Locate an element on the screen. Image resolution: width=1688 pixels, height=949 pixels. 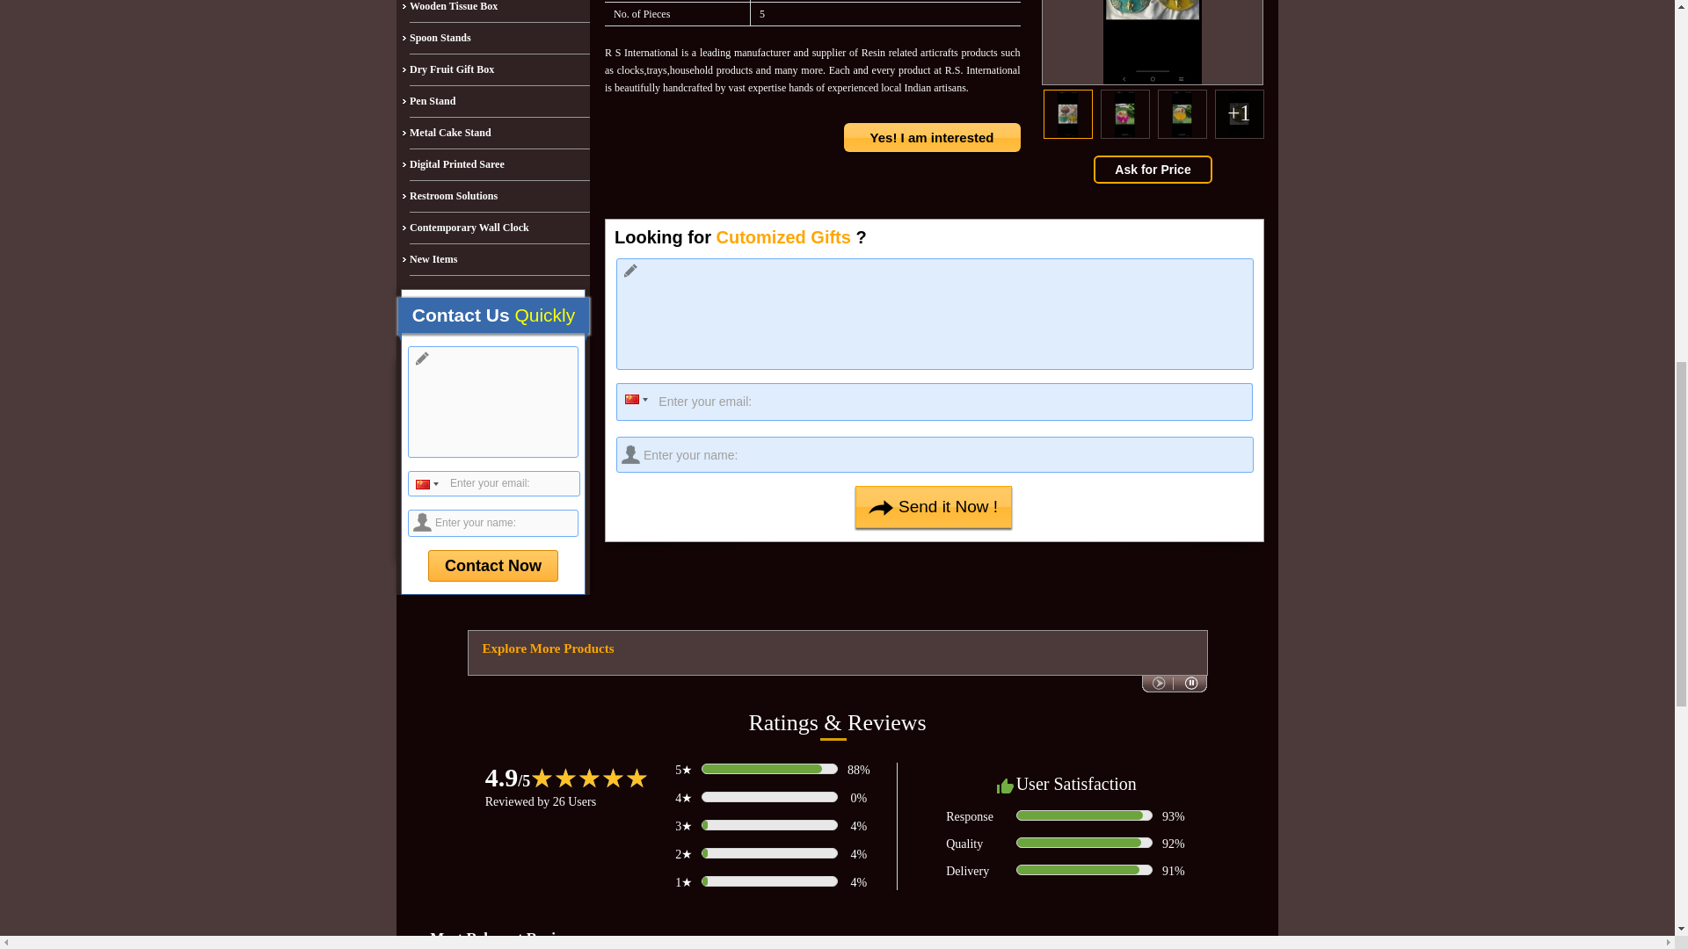
Enter your name: is located at coordinates (493, 523).